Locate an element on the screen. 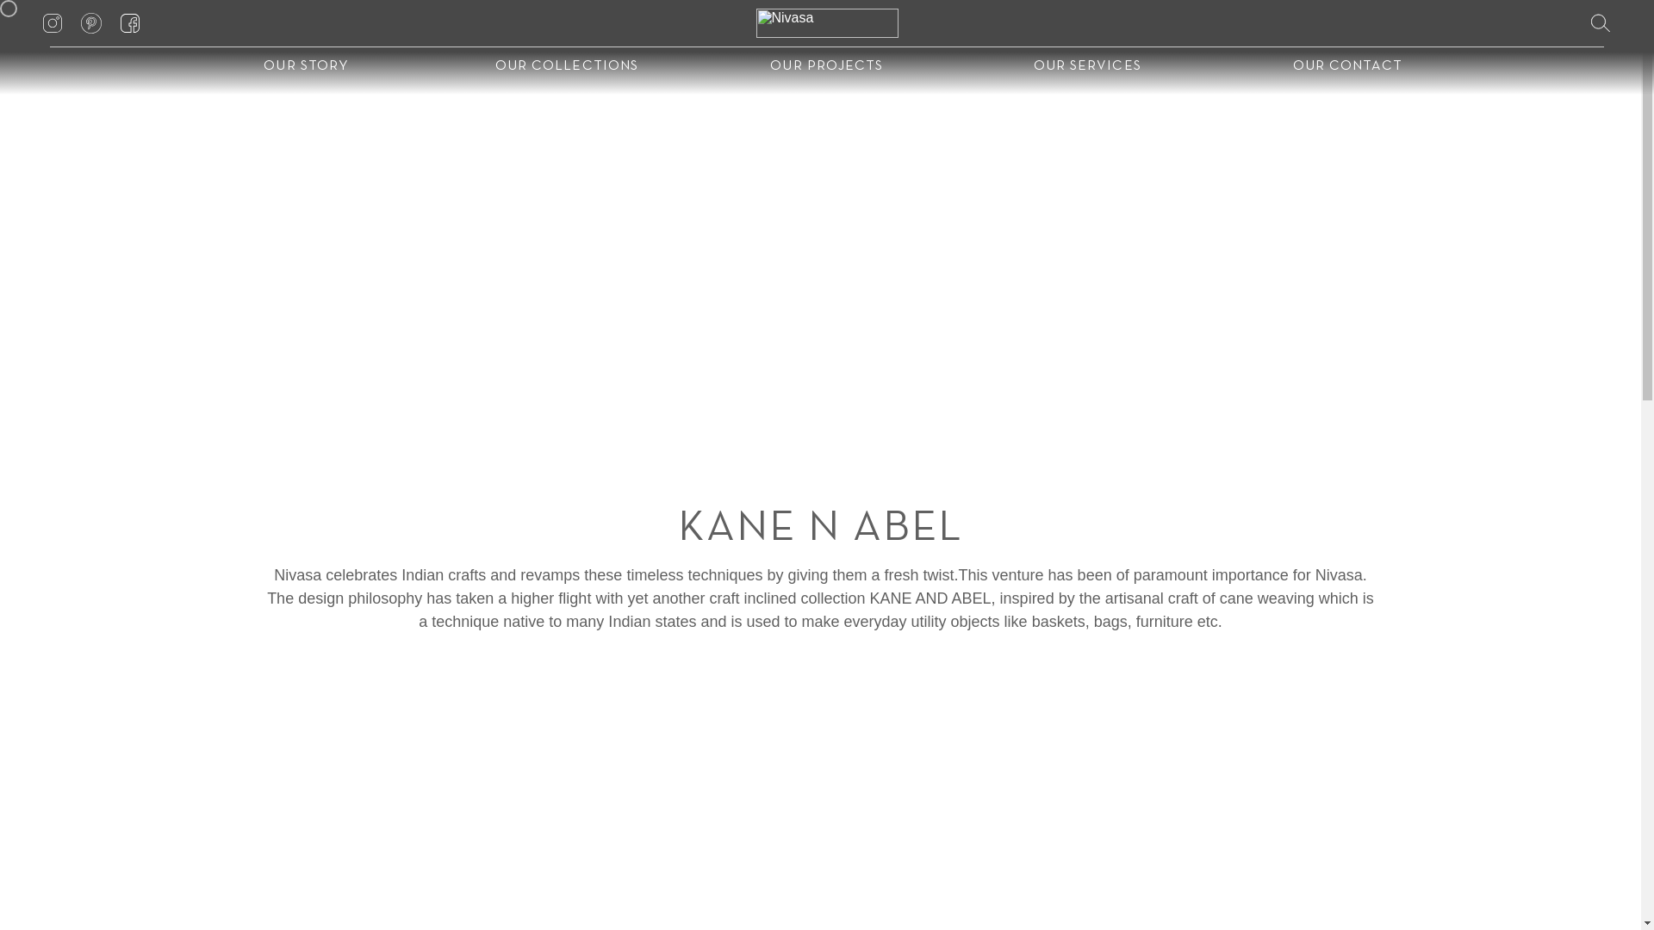 The image size is (1654, 930). OUR COLLECTIONS is located at coordinates (566, 67).